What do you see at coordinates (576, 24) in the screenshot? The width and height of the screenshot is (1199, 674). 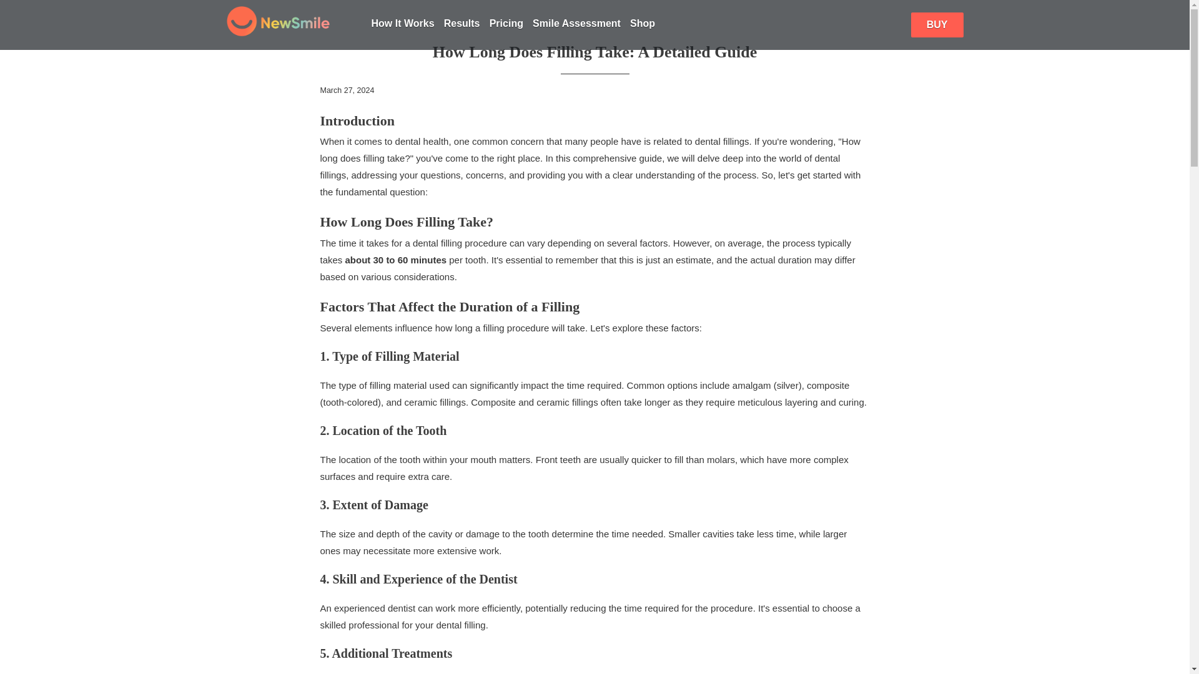 I see `Smile Assessment` at bounding box center [576, 24].